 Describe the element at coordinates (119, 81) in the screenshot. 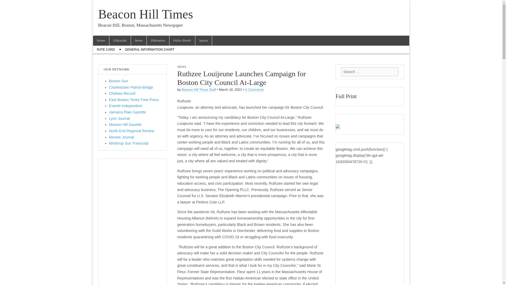

I see `Boston Sun` at that location.